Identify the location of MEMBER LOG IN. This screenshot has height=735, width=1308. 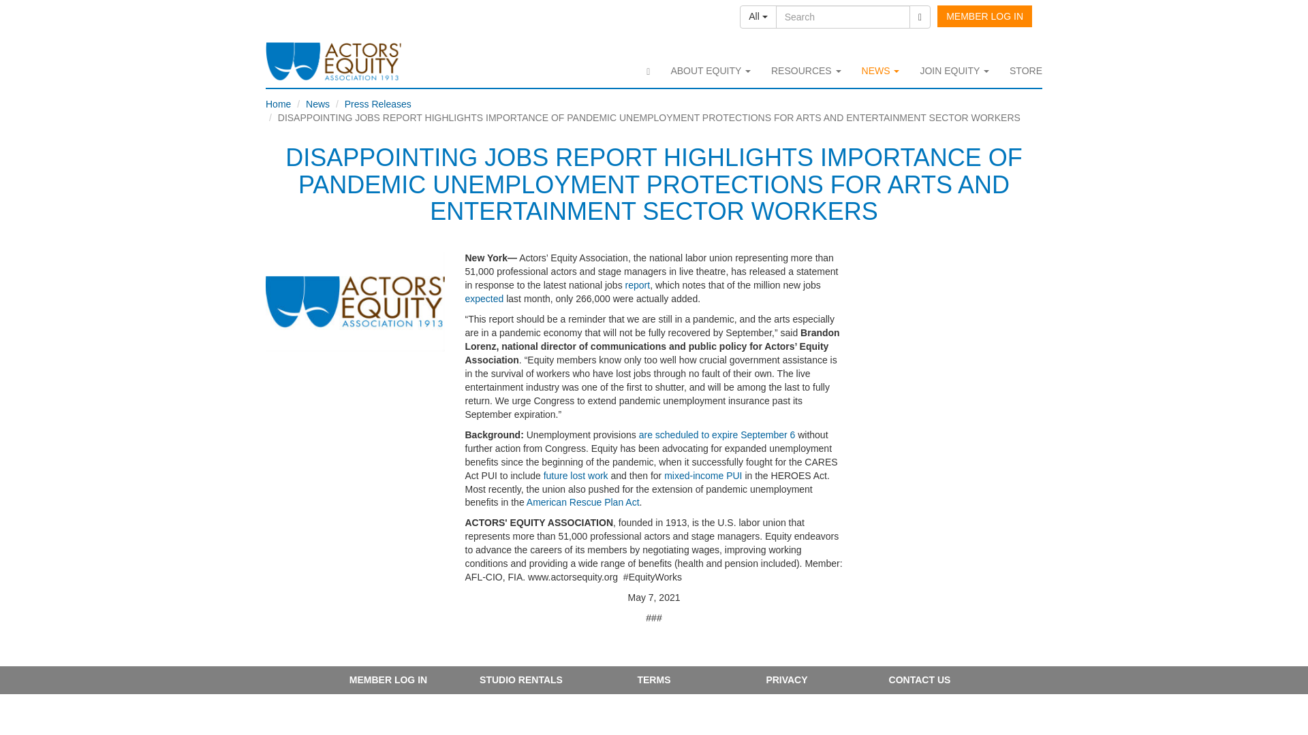
(984, 16).